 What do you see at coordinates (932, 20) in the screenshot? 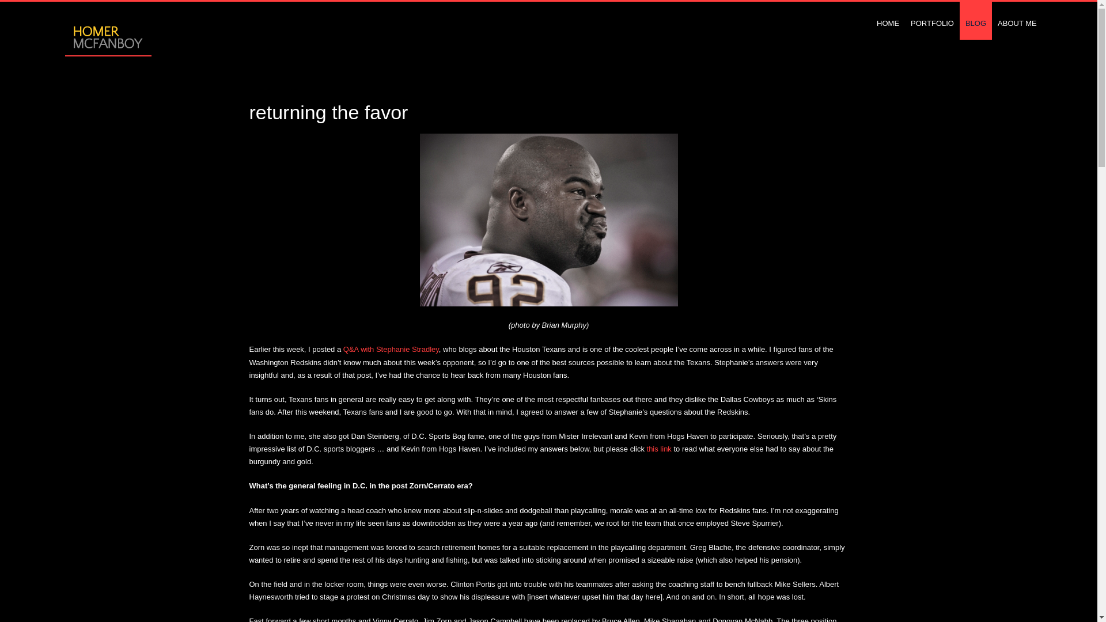
I see `PORTFOLIO` at bounding box center [932, 20].